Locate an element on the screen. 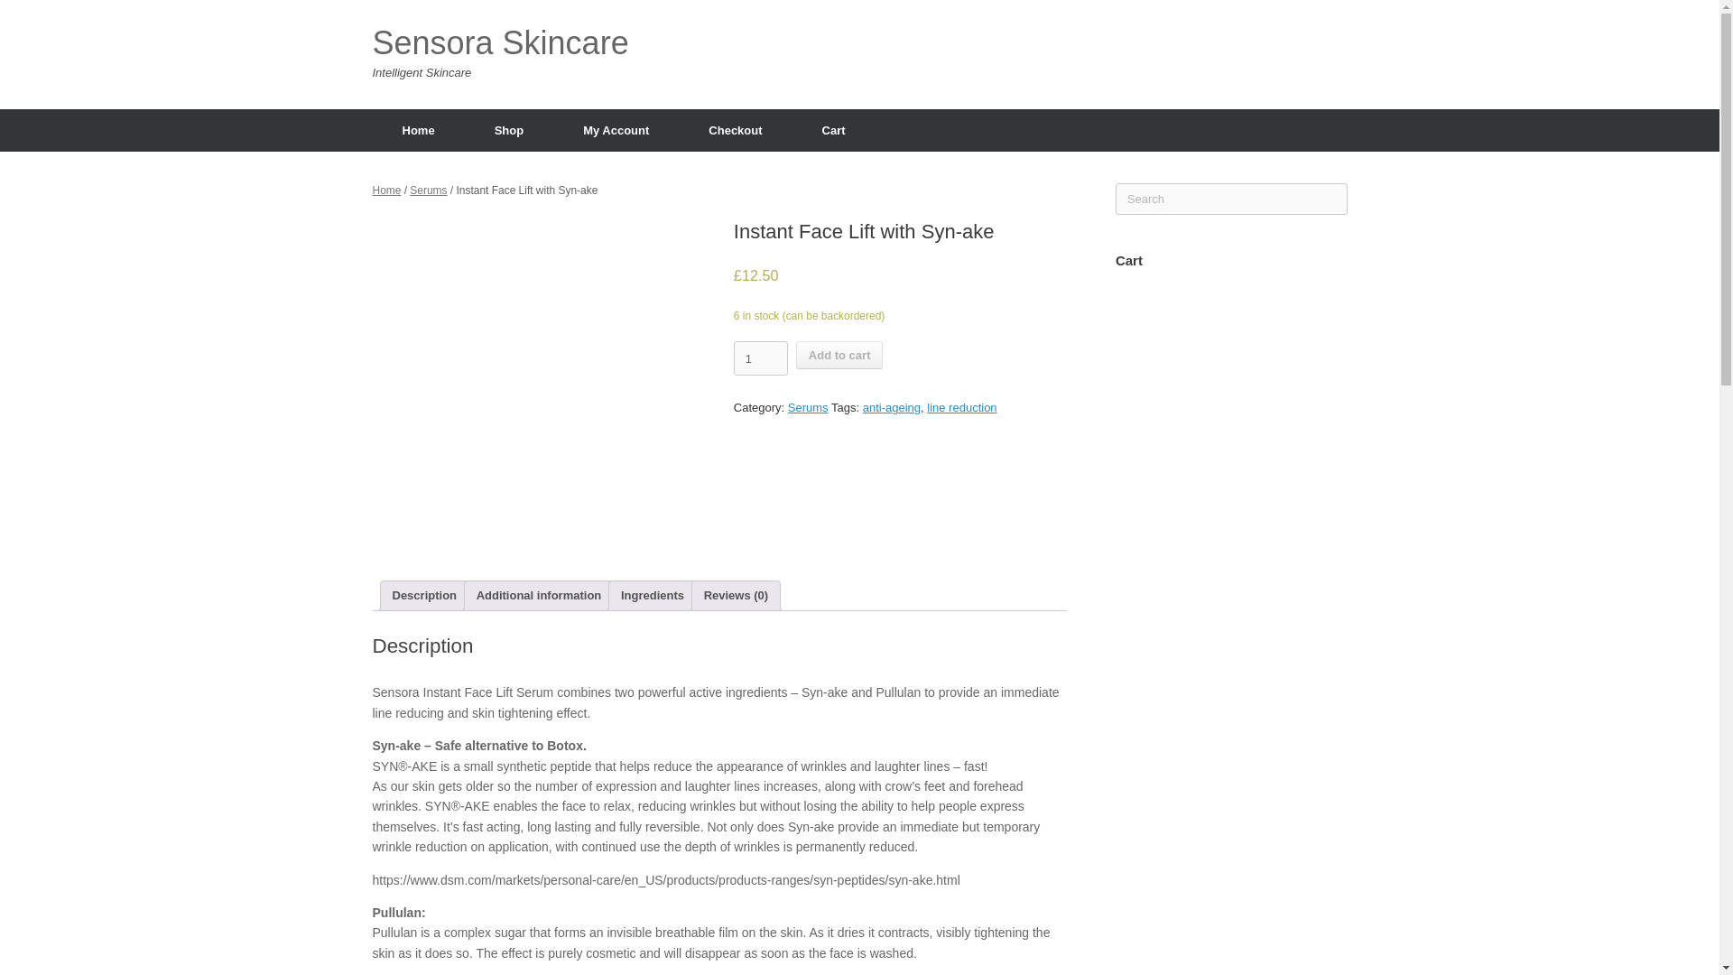  Checkout is located at coordinates (735, 129).